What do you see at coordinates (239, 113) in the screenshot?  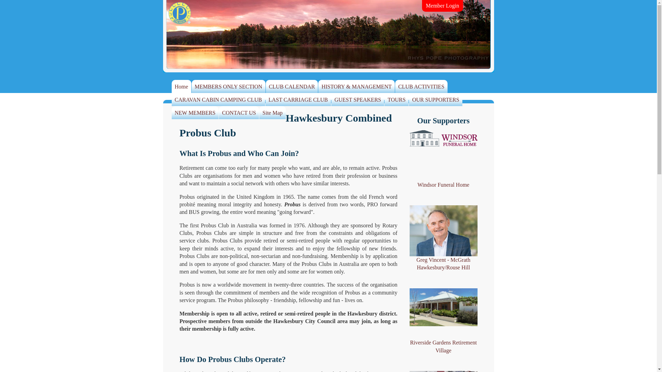 I see `CONTACT US` at bounding box center [239, 113].